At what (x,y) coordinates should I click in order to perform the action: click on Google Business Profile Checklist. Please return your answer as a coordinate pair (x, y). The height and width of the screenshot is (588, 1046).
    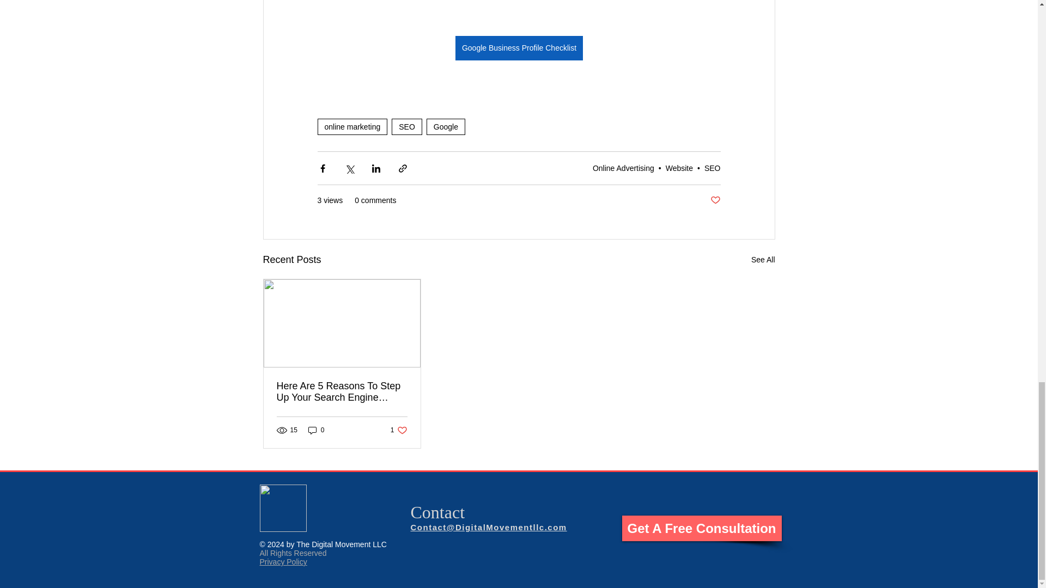
    Looking at the image, I should click on (519, 48).